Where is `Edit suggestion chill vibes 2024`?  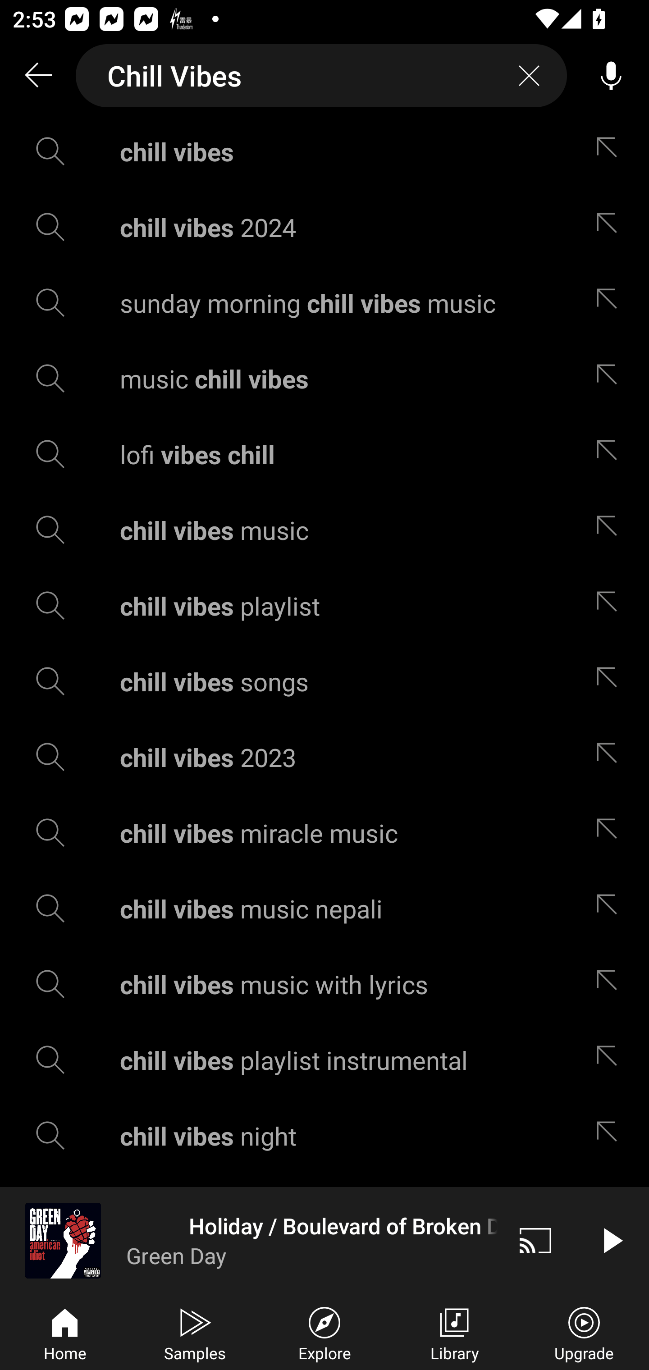 Edit suggestion chill vibes 2024 is located at coordinates (611, 226).